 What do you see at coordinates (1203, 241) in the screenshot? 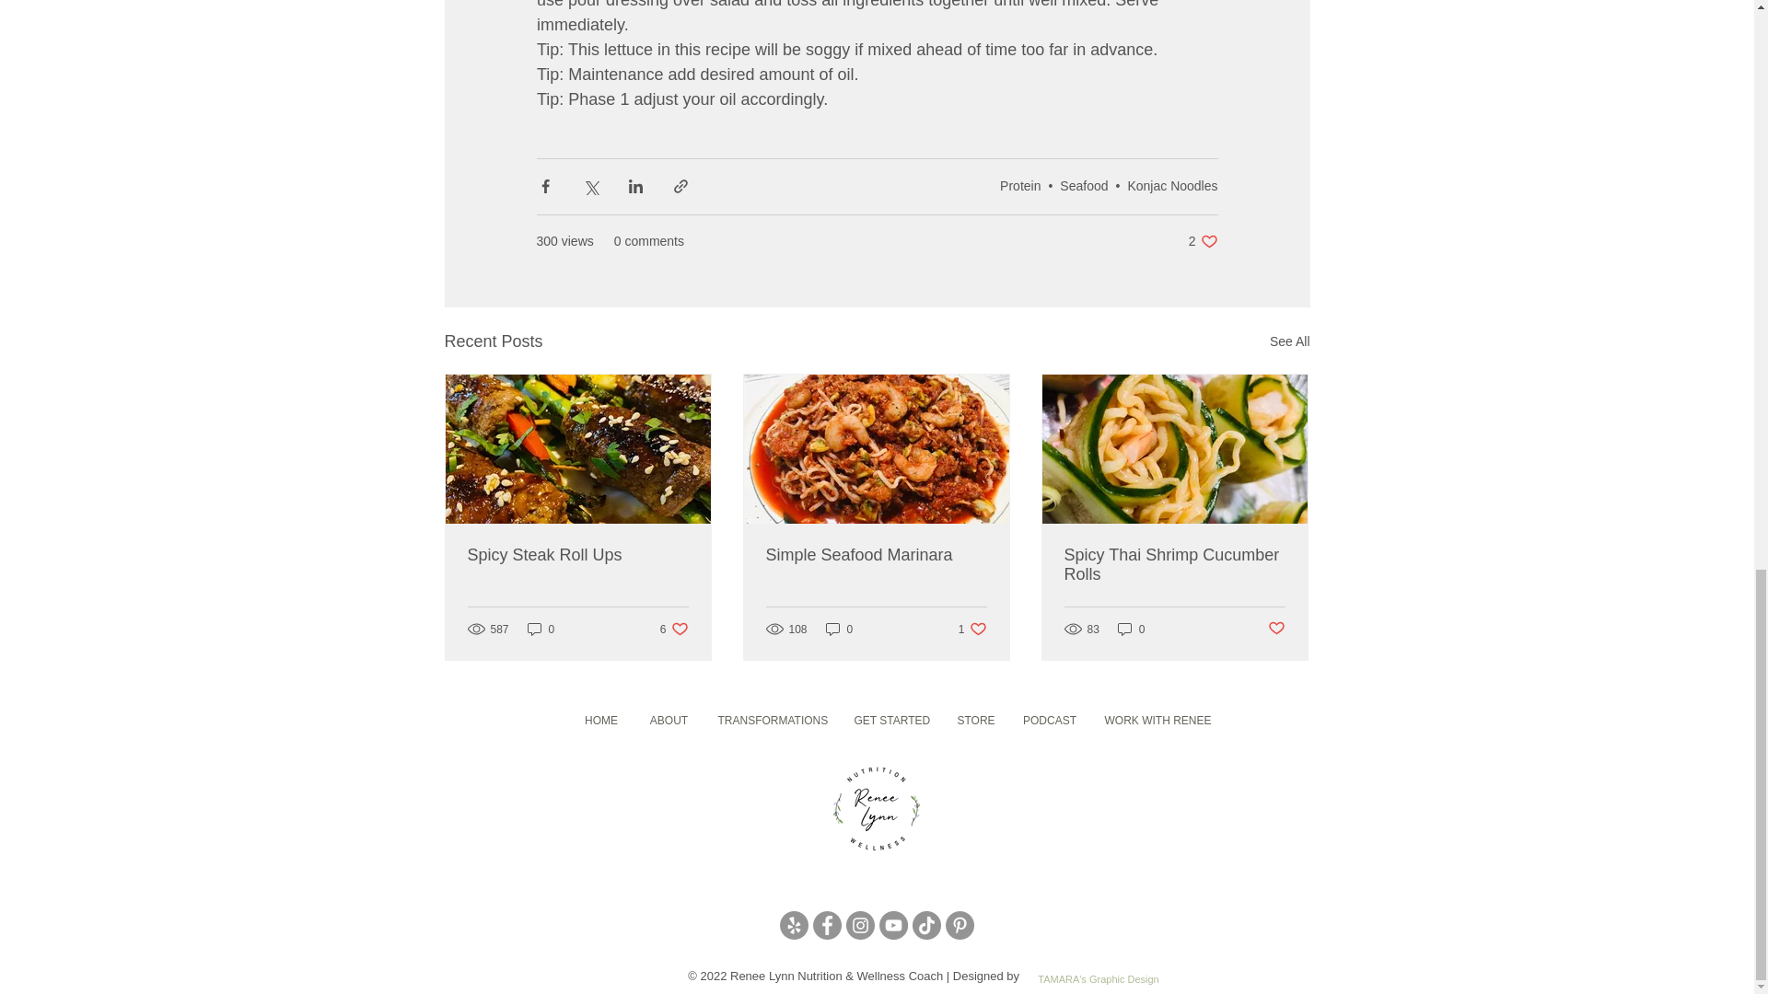
I see `Spicy Steak Roll Ups` at bounding box center [1203, 241].